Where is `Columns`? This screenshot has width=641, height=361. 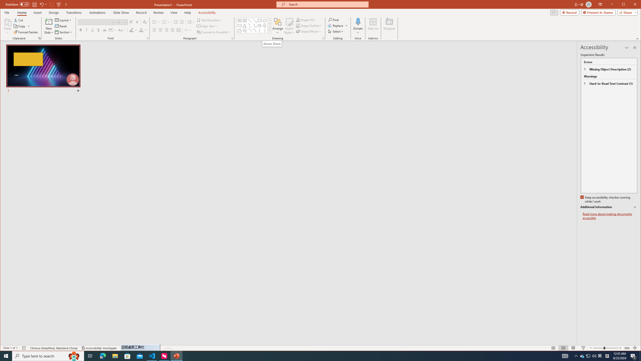 Columns is located at coordinates (188, 30).